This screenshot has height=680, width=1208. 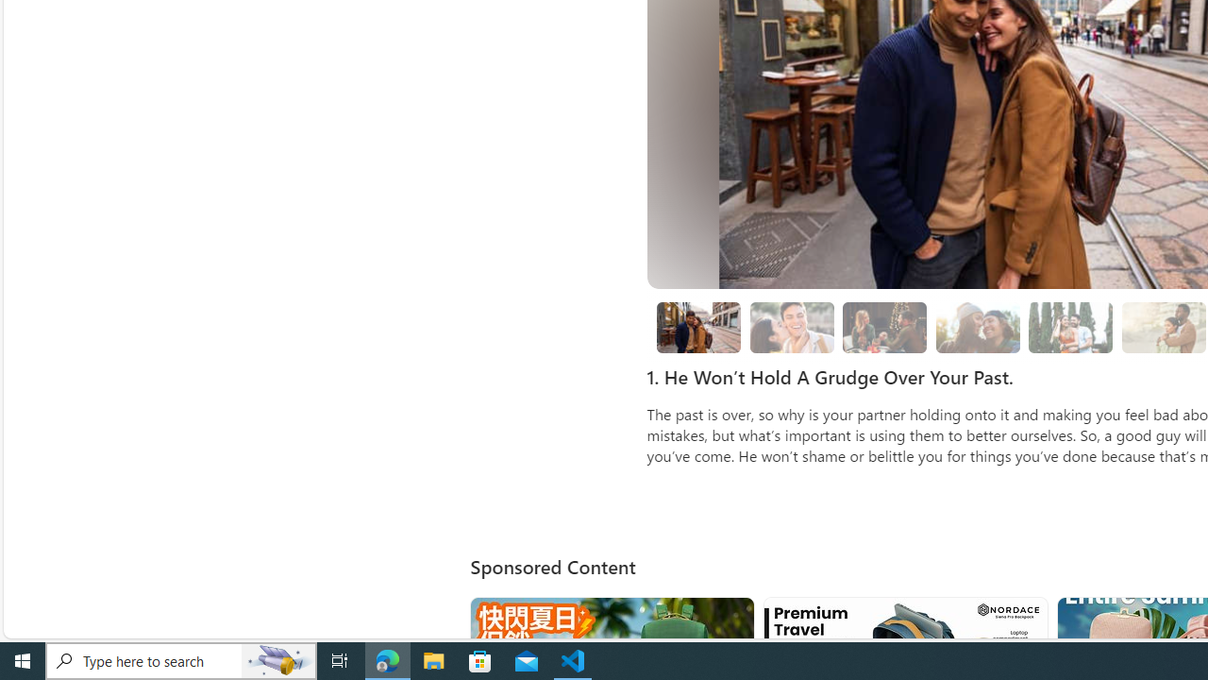 I want to click on boyfriend holding girlfriend close sunshine, so click(x=1163, y=327).